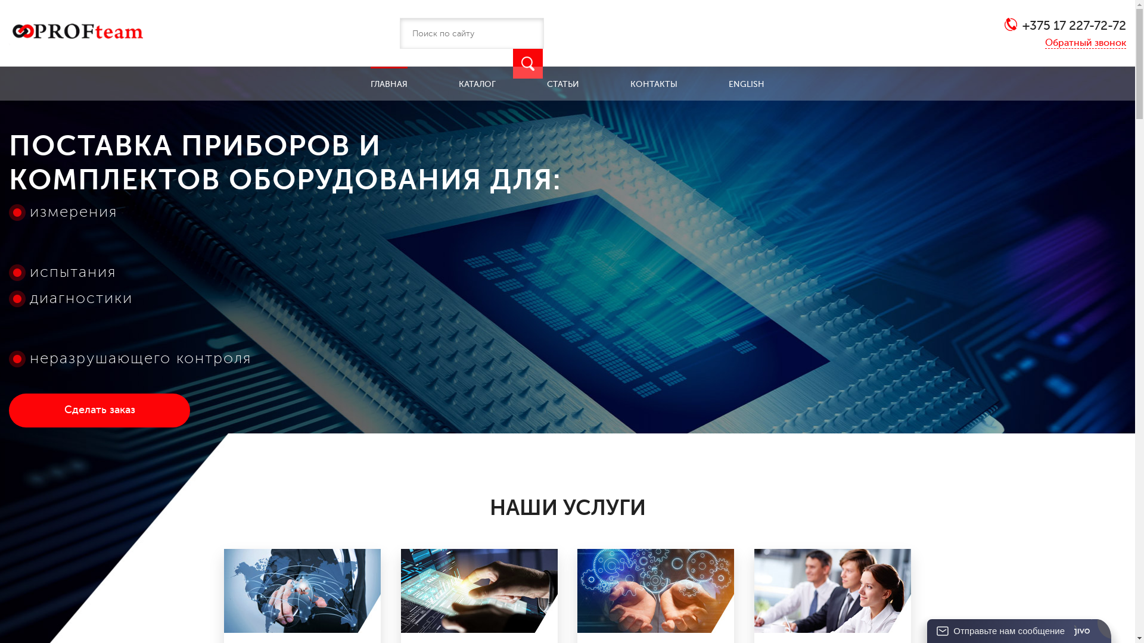 This screenshot has height=643, width=1144. Describe the element at coordinates (747, 81) in the screenshot. I see `ENGLISH` at that location.